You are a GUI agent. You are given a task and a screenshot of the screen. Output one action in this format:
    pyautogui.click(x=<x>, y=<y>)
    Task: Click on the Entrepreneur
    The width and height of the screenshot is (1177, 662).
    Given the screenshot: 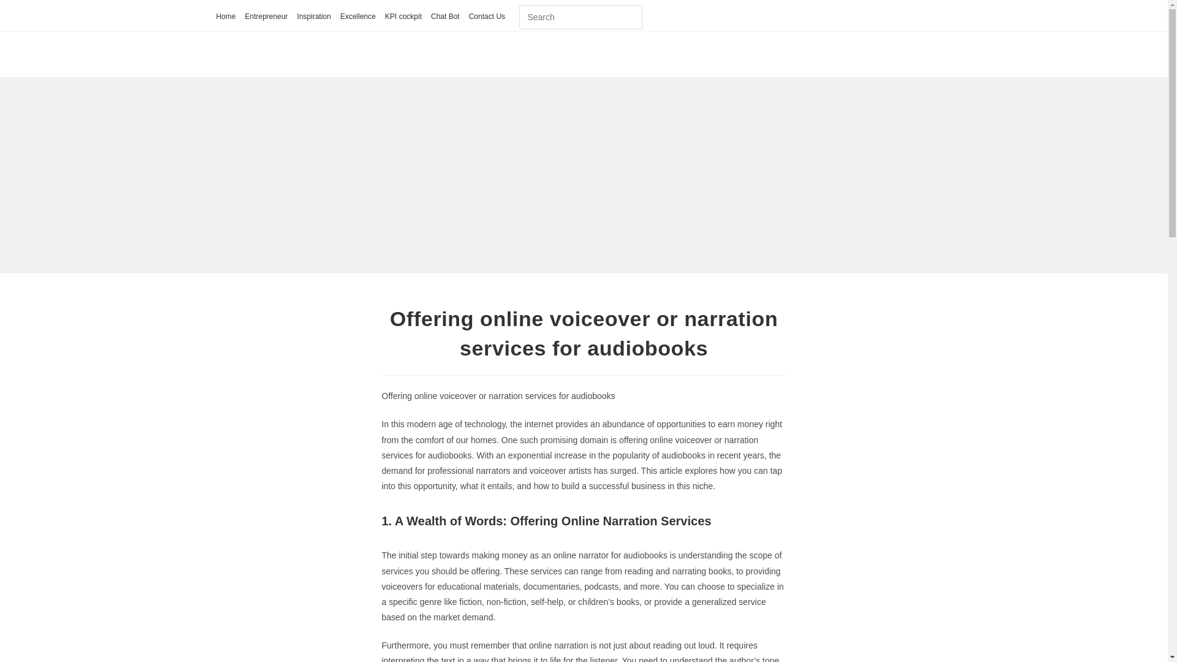 What is the action you would take?
    pyautogui.click(x=266, y=17)
    